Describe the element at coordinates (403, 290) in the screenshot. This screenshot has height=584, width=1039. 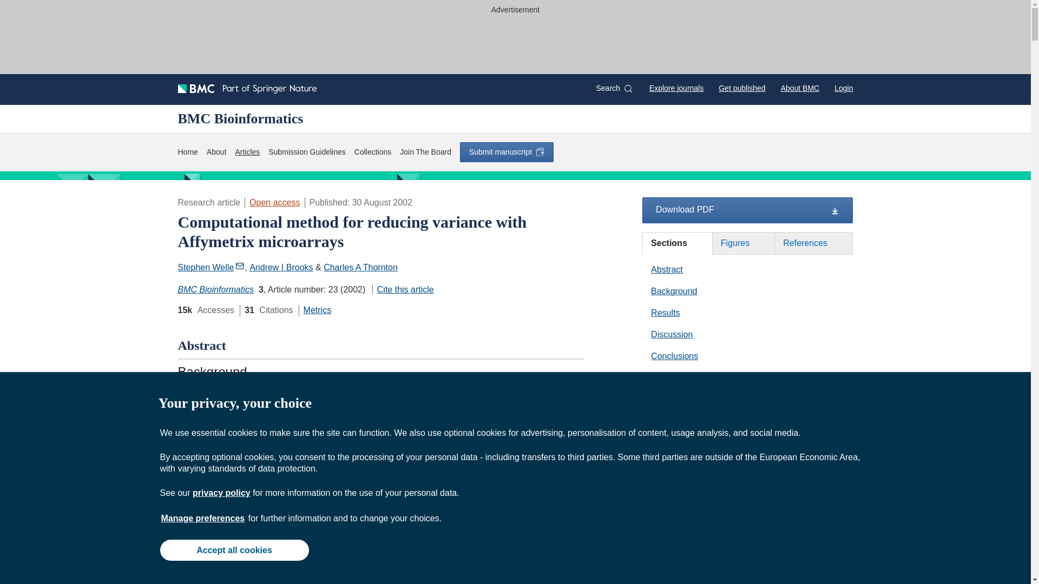
I see `Cite this article` at that location.